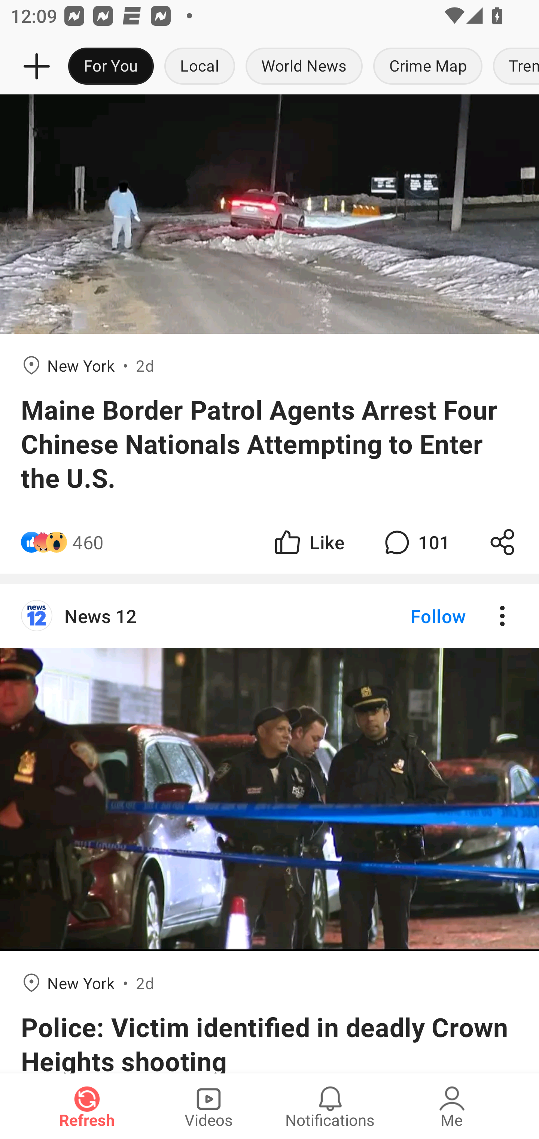 The image size is (539, 1139). Describe the element at coordinates (308, 542) in the screenshot. I see `Like` at that location.